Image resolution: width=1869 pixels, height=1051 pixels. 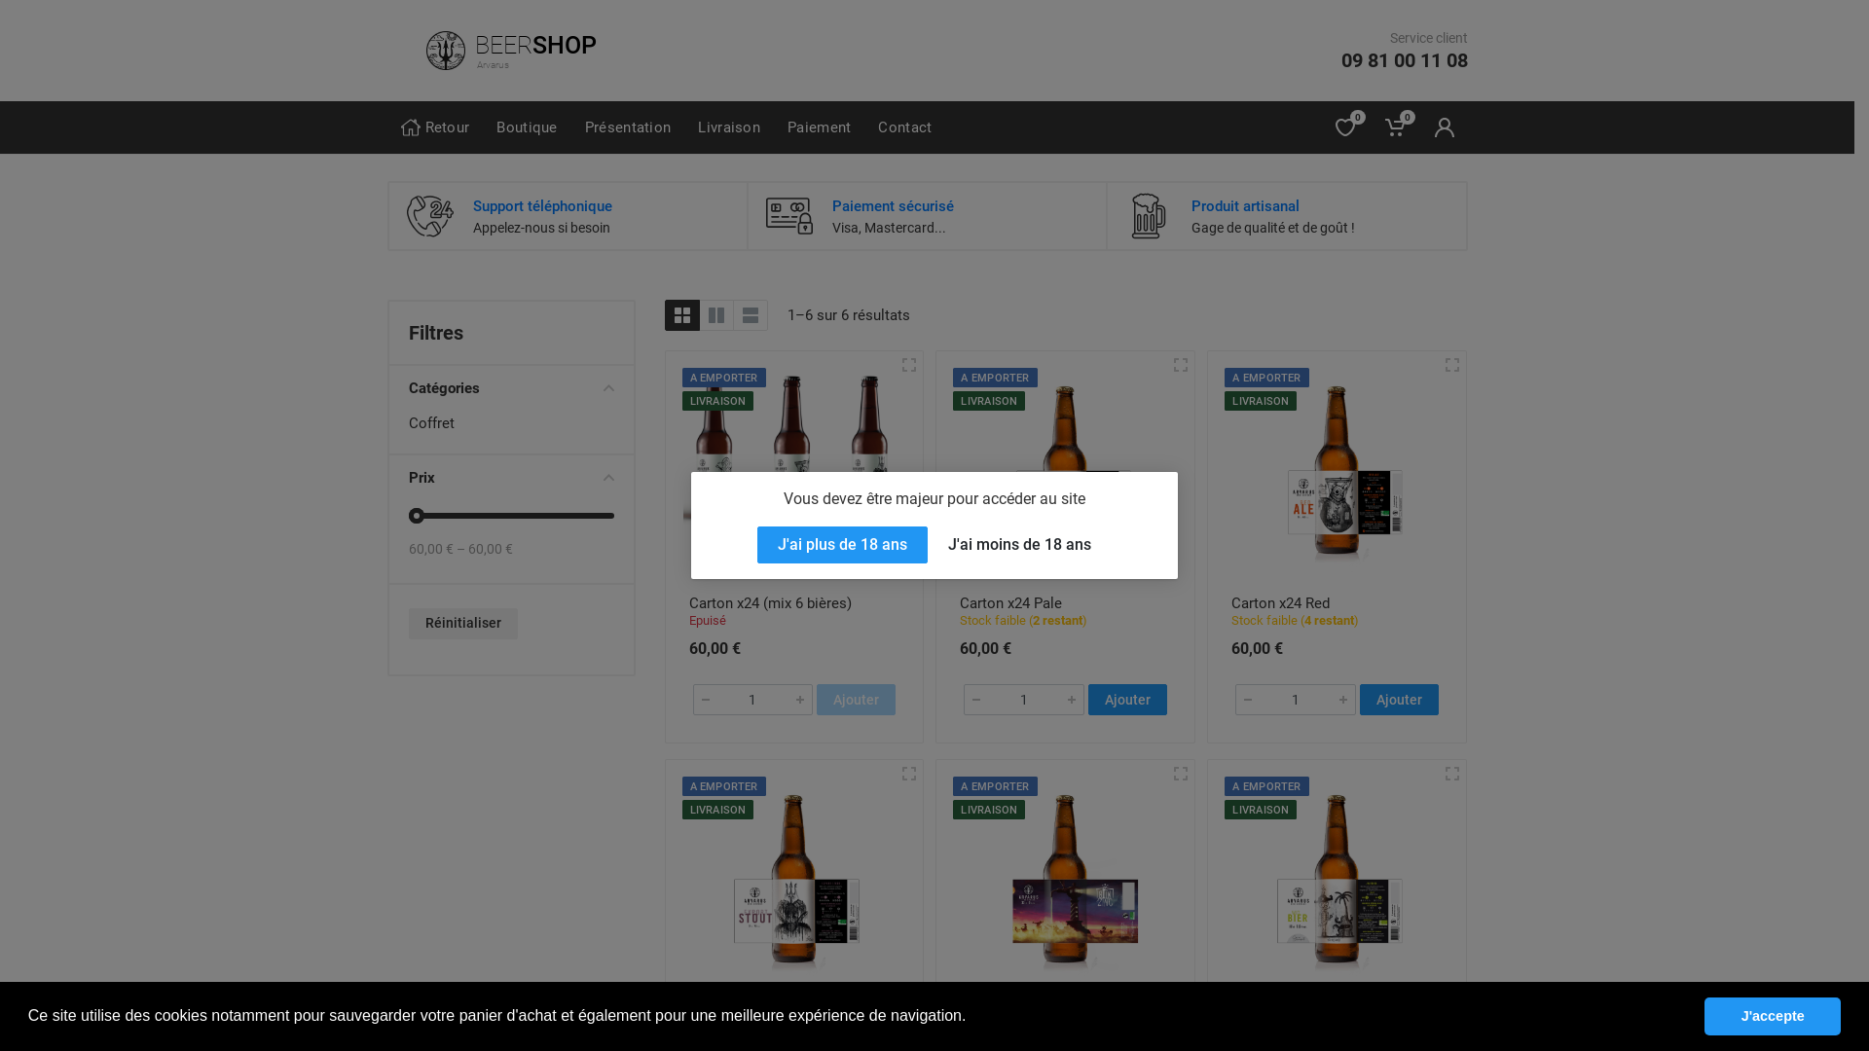 I want to click on 0, so click(x=1396, y=127).